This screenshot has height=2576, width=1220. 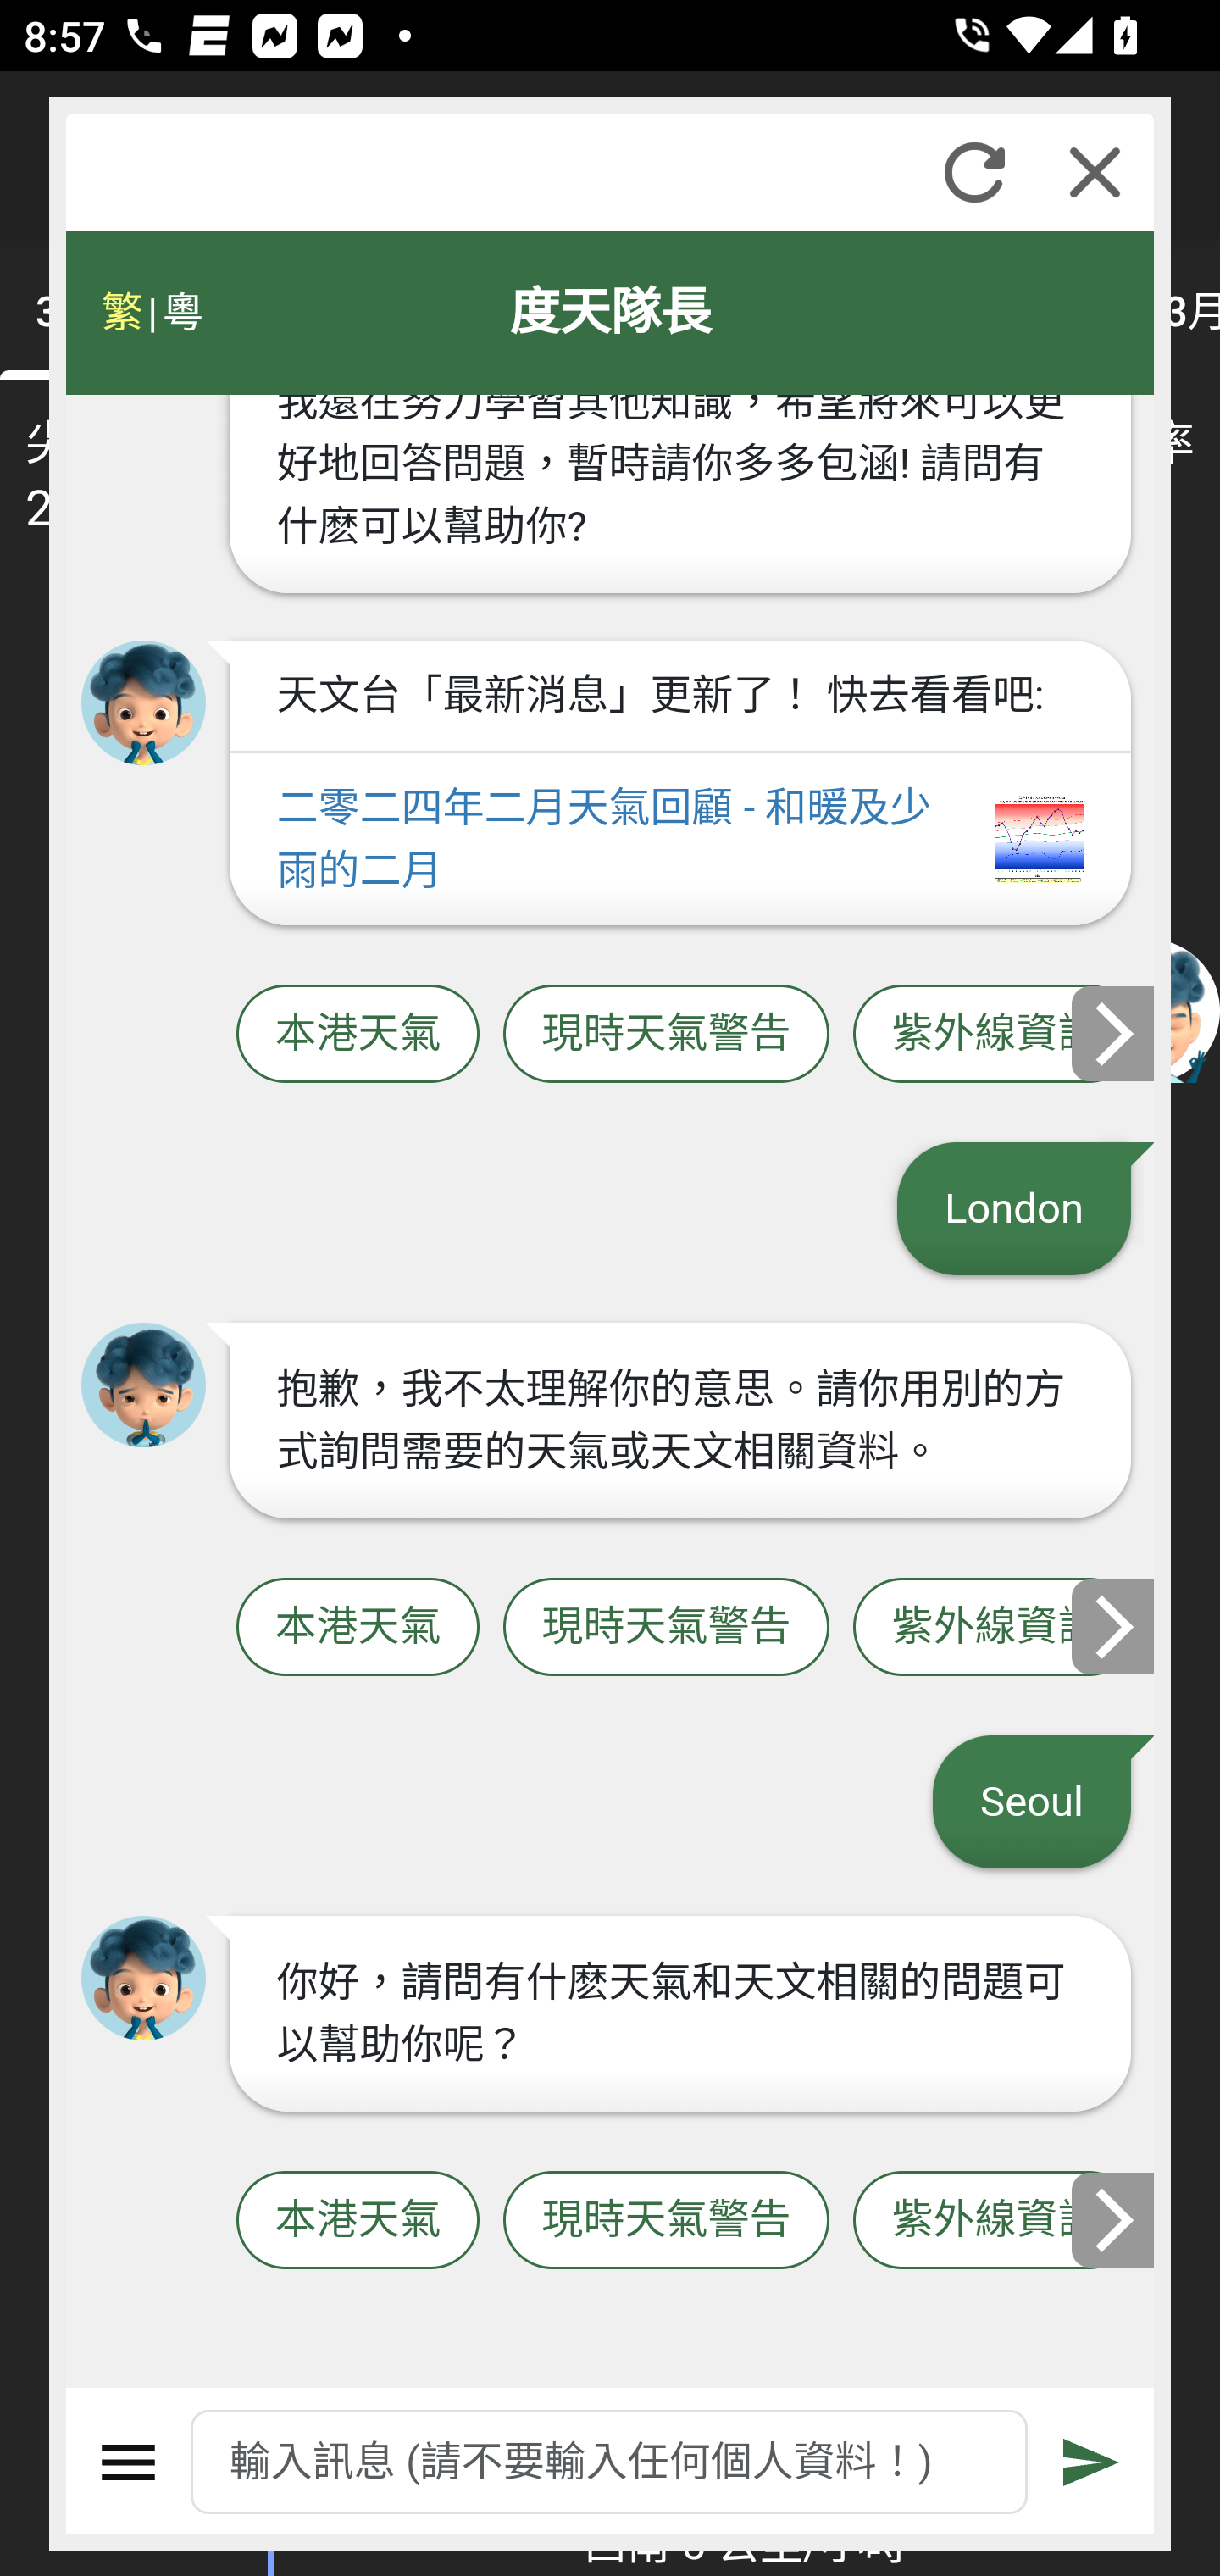 What do you see at coordinates (1092, 2462) in the screenshot?
I see `遞交` at bounding box center [1092, 2462].